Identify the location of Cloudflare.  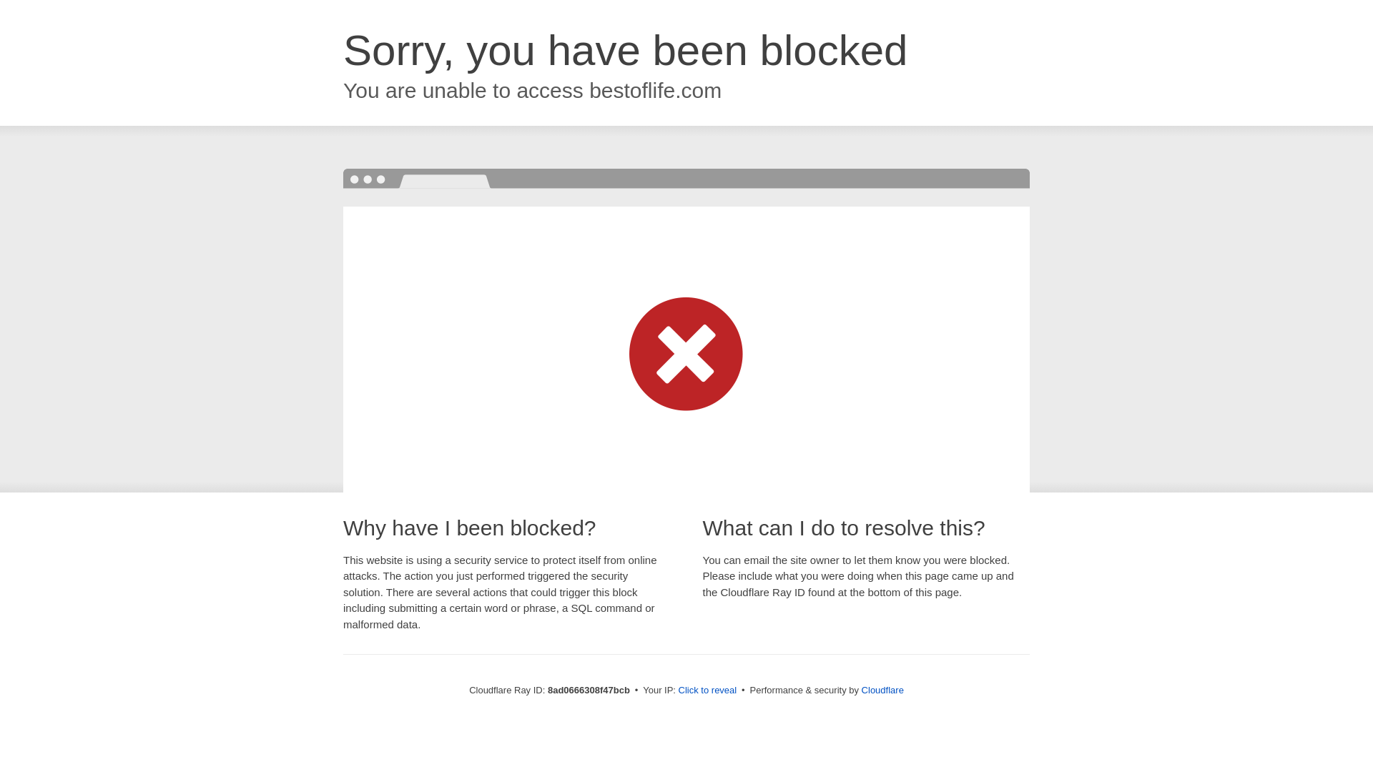
(882, 690).